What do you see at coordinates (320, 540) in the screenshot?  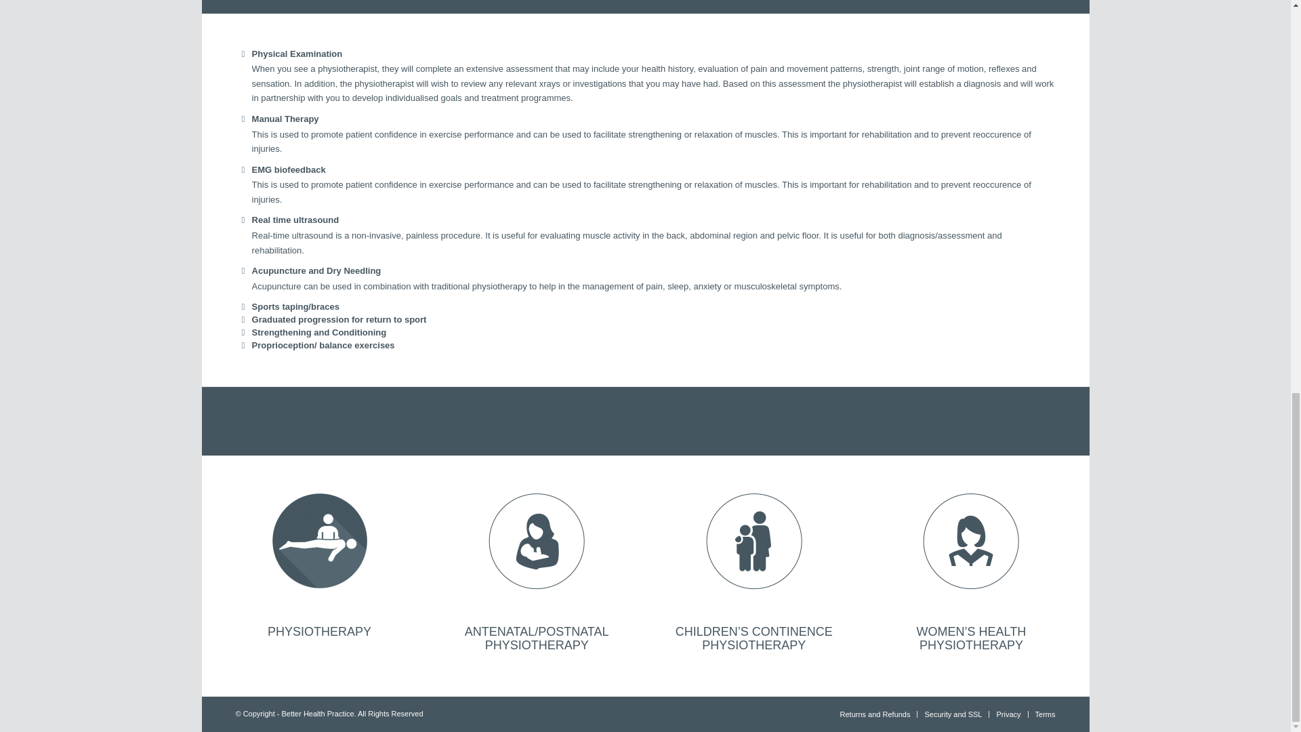 I see `Better Health Practice Physiotheraphy` at bounding box center [320, 540].